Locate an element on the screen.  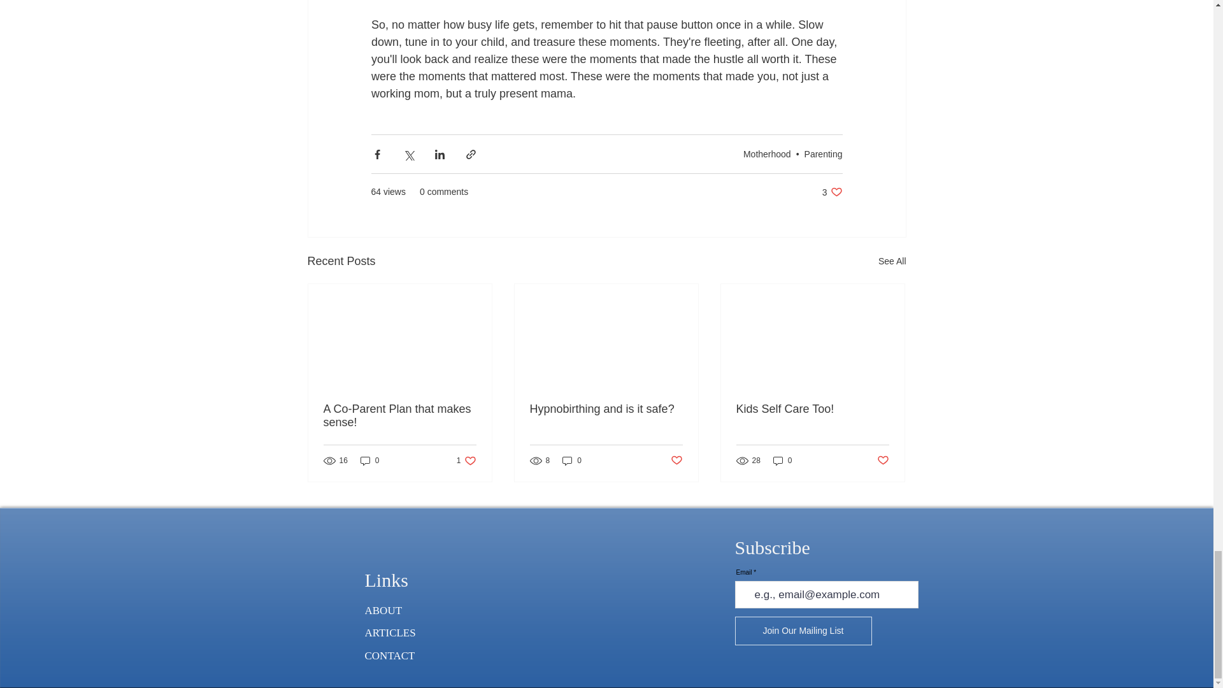
0 is located at coordinates (572, 461).